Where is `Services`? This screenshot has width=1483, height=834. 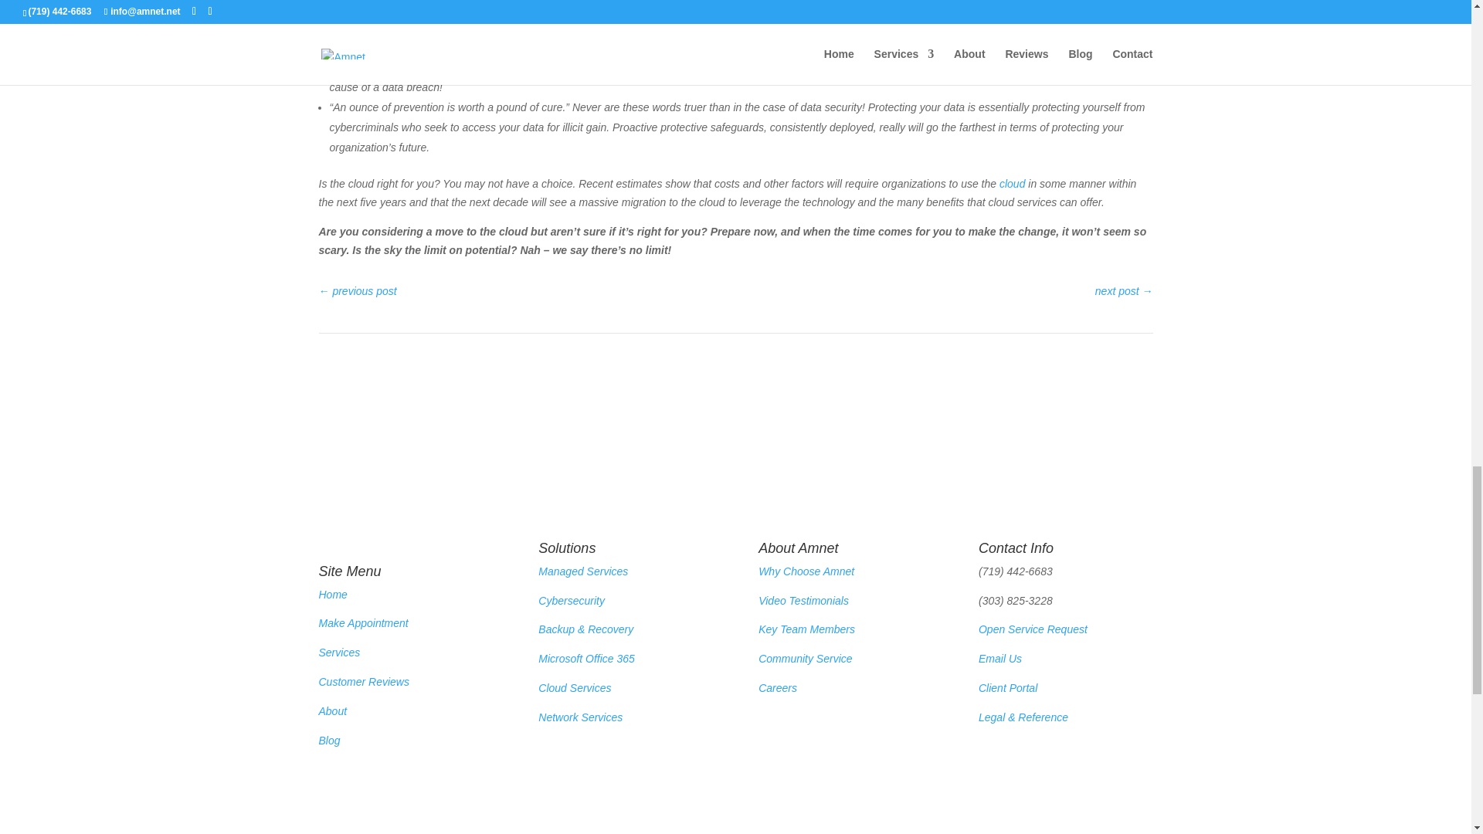
Services is located at coordinates (339, 653).